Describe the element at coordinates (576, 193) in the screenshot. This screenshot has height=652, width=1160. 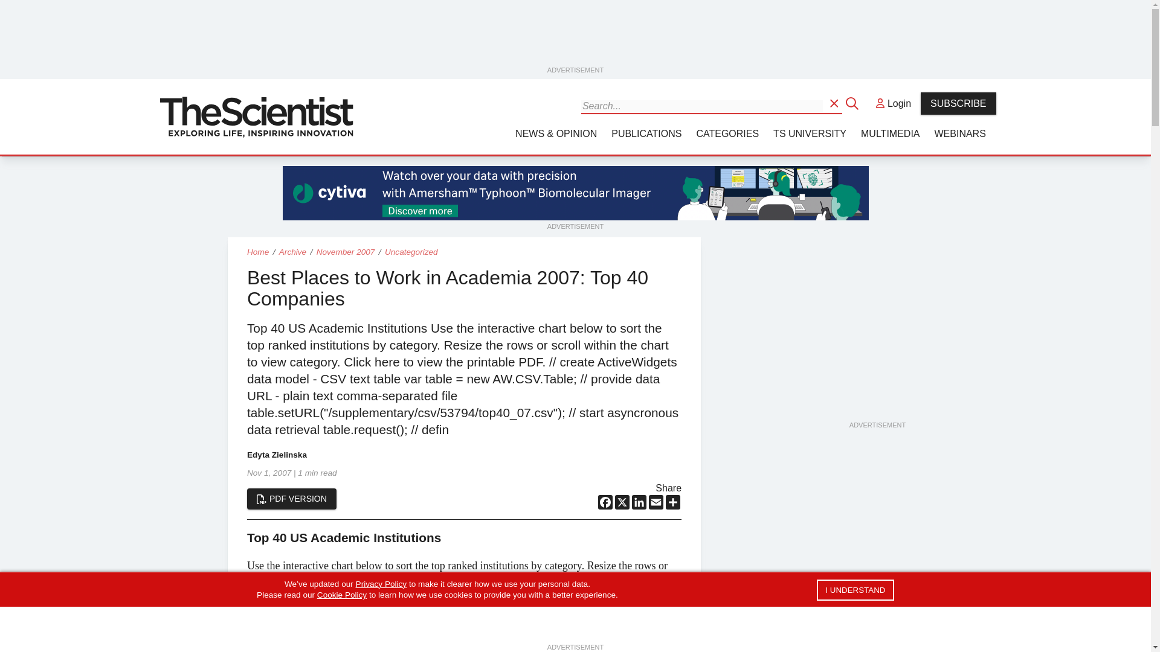
I see `3rd party ad content` at that location.